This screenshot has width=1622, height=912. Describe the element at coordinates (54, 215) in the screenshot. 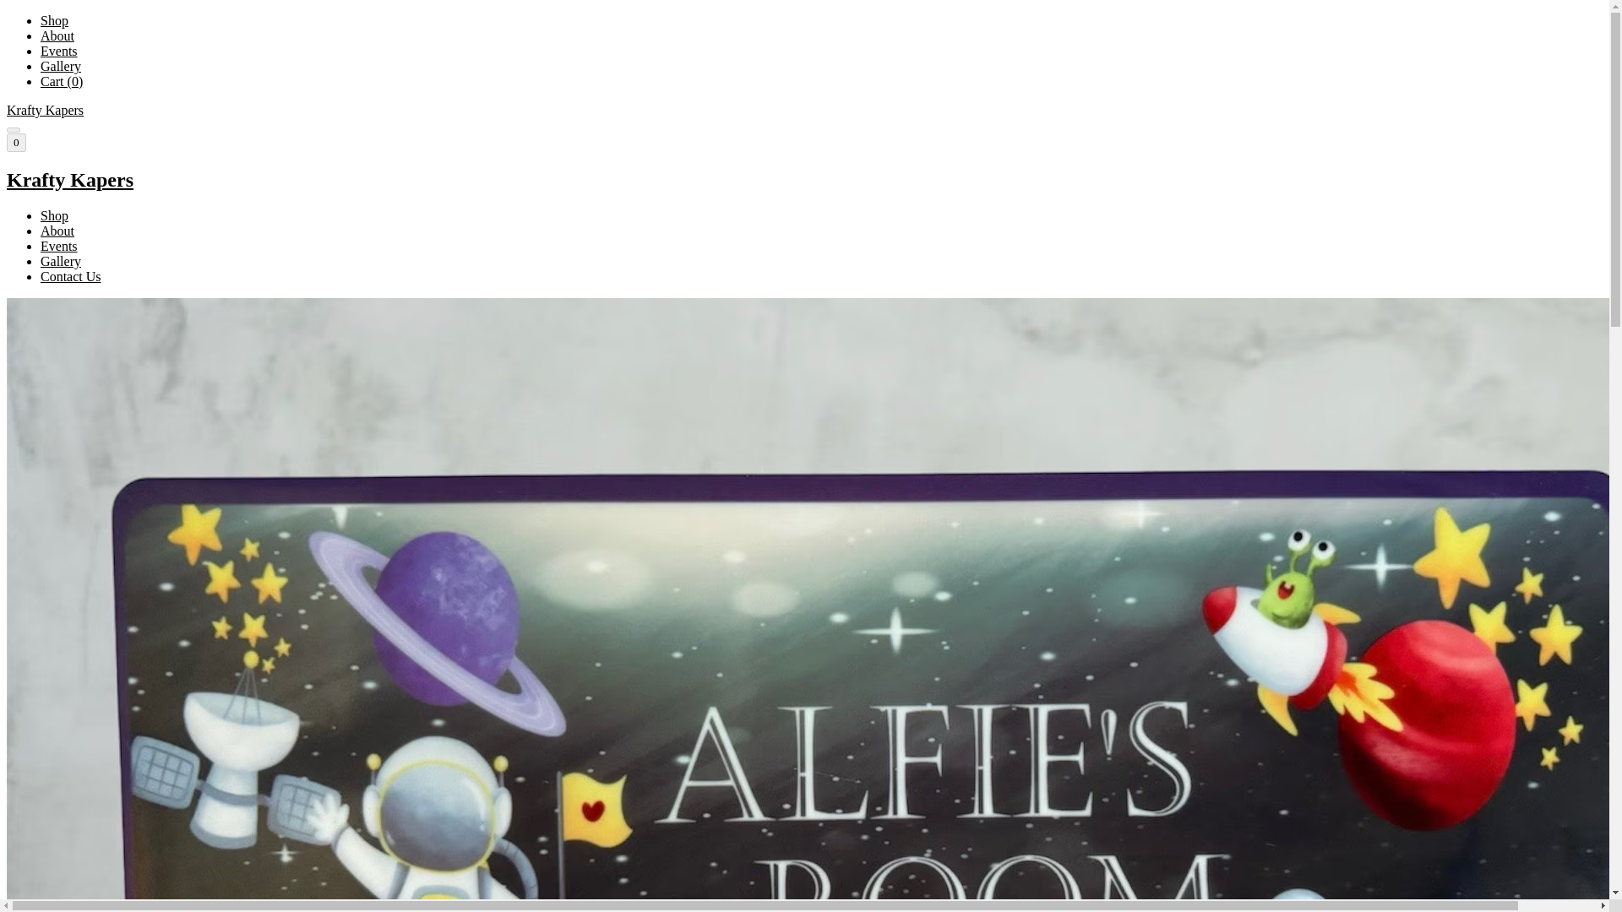

I see `Shop` at that location.